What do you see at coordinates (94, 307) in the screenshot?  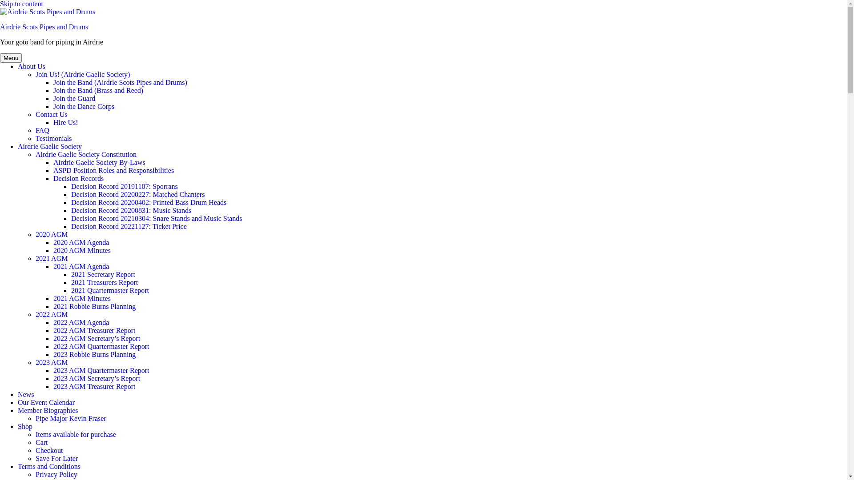 I see `2021 Robbie Burns Planning` at bounding box center [94, 307].